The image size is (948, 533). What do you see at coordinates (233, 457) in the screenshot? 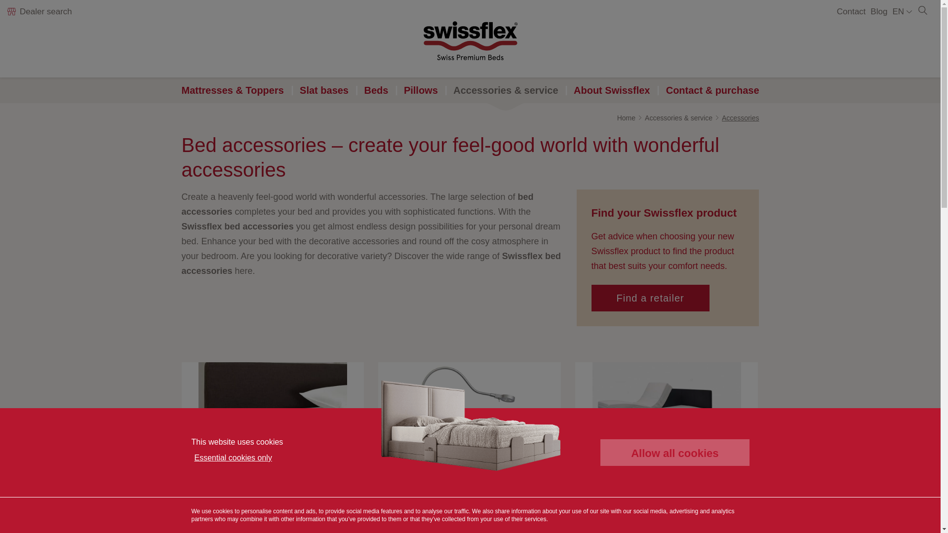
I see `Essential cookies only` at bounding box center [233, 457].